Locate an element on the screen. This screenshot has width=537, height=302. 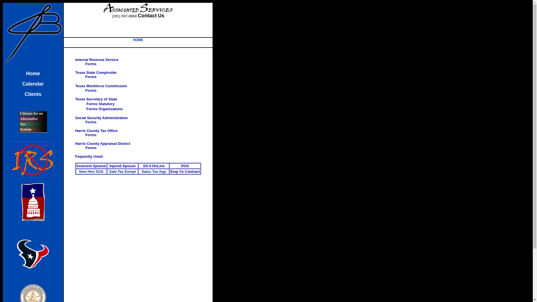
Texas Workforce Commission is located at coordinates (101, 86).